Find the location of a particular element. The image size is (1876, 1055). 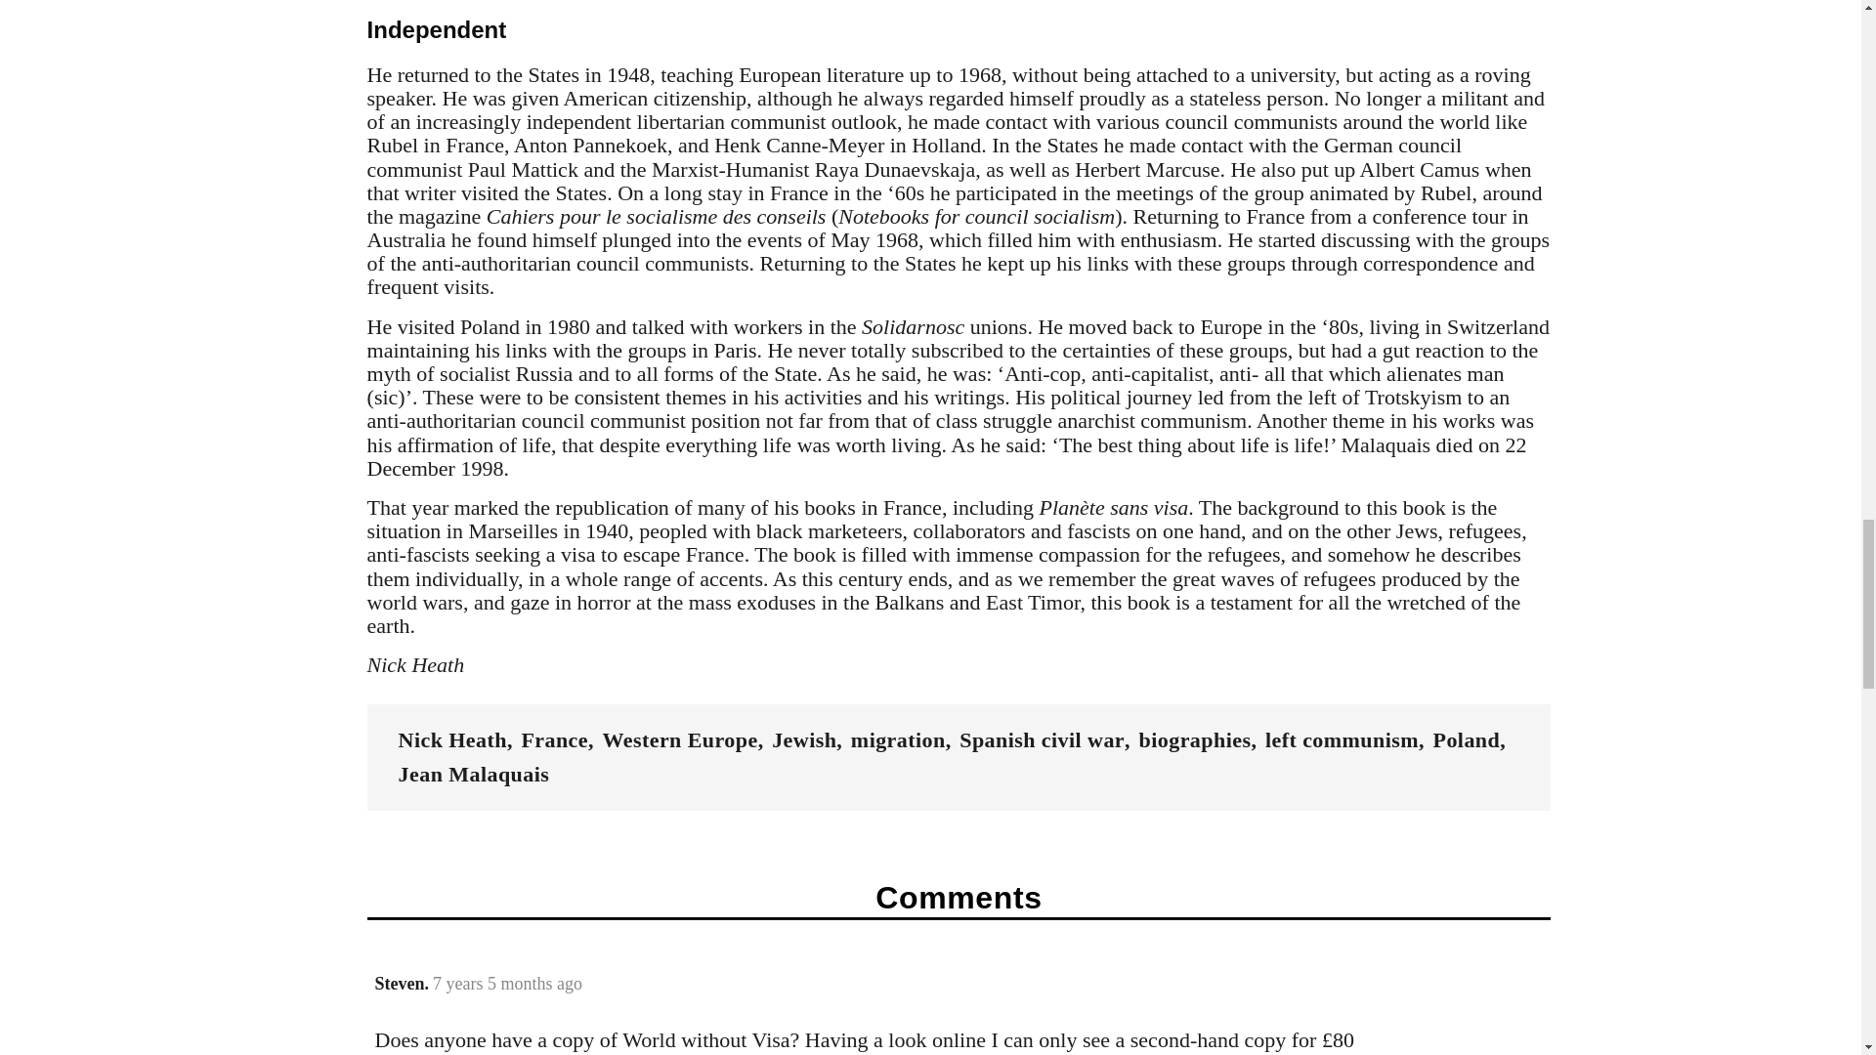

Nick Heath is located at coordinates (451, 740).